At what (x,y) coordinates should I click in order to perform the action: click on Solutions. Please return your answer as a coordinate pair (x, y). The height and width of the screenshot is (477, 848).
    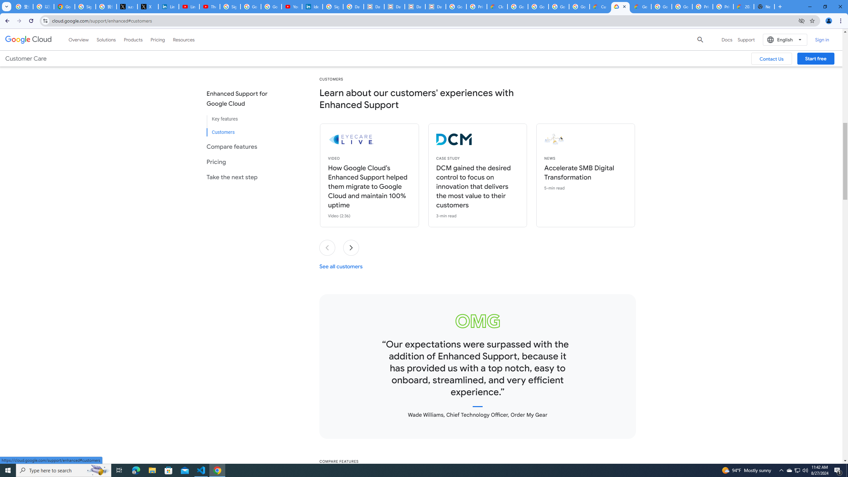
    Looking at the image, I should click on (106, 39).